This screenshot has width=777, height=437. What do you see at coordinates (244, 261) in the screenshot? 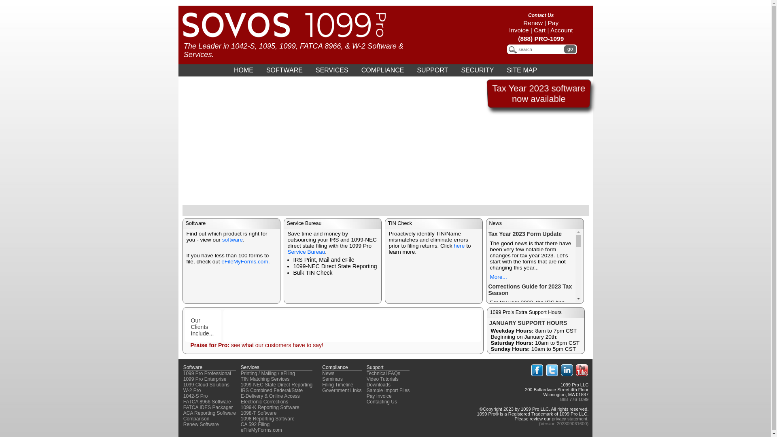
I see `eFileMyForms.com` at bounding box center [244, 261].